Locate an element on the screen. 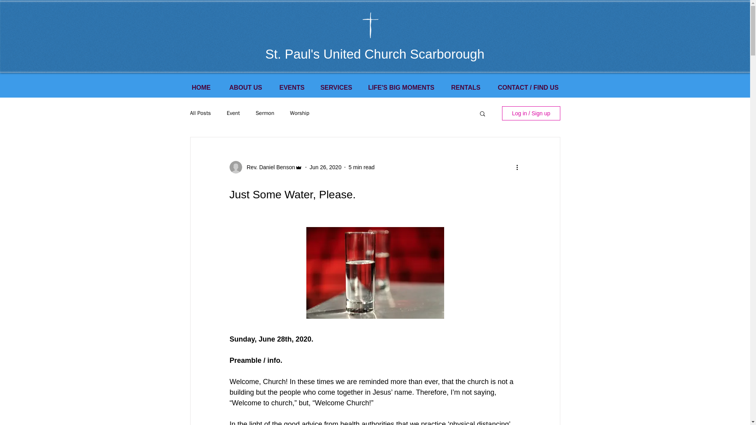 This screenshot has height=425, width=756. Worship is located at coordinates (299, 113).